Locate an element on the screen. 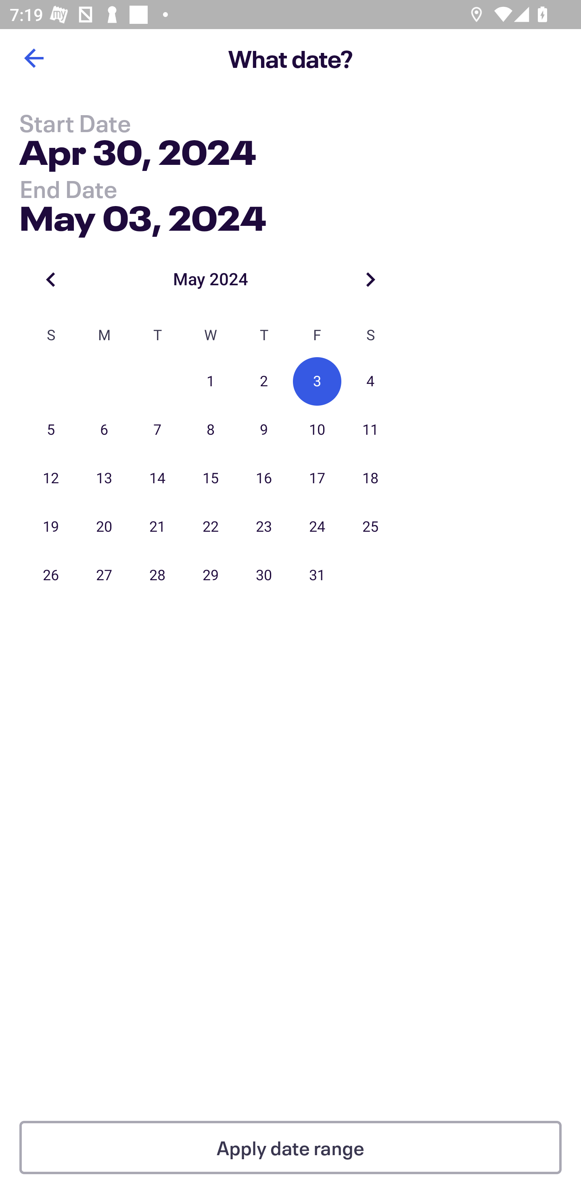 This screenshot has width=581, height=1196. 19 19 May 2024 is located at coordinates (51, 527).